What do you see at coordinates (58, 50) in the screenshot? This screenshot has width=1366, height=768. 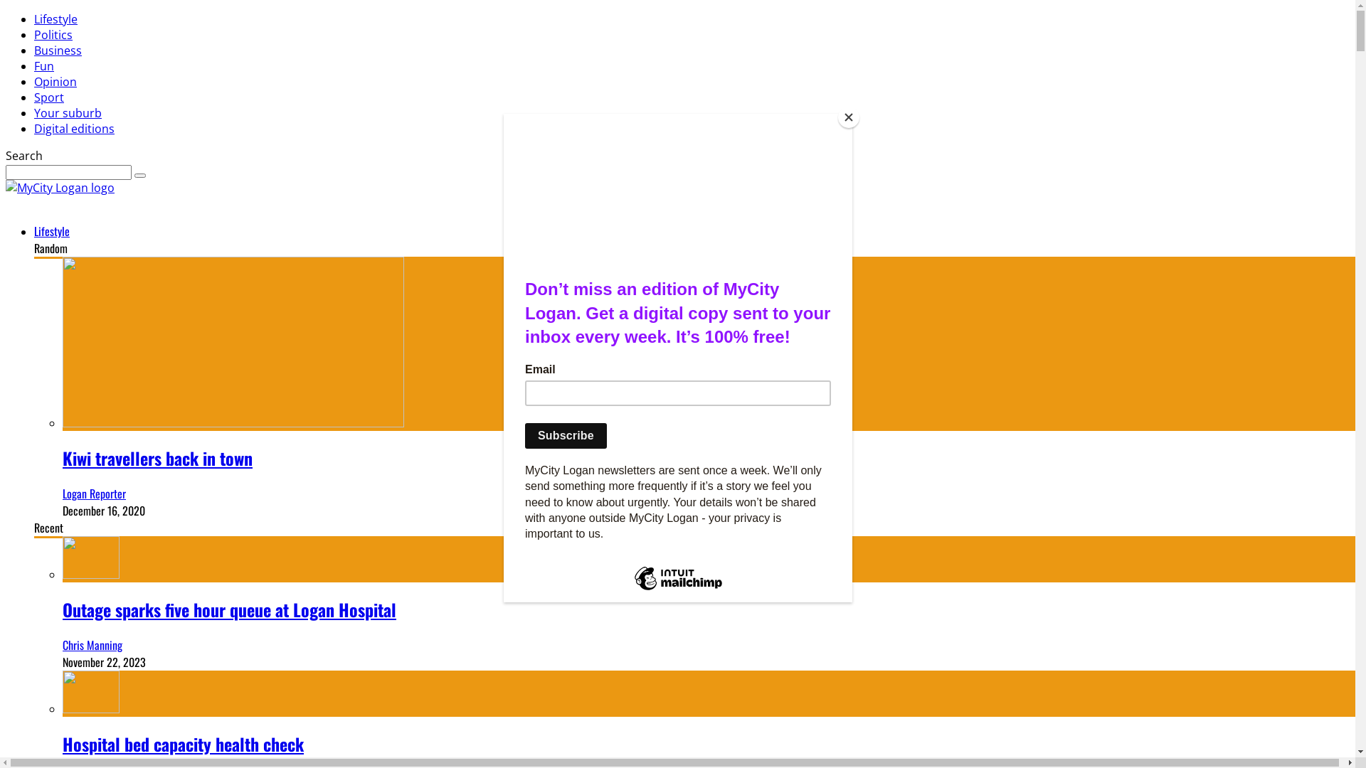 I see `Business` at bounding box center [58, 50].